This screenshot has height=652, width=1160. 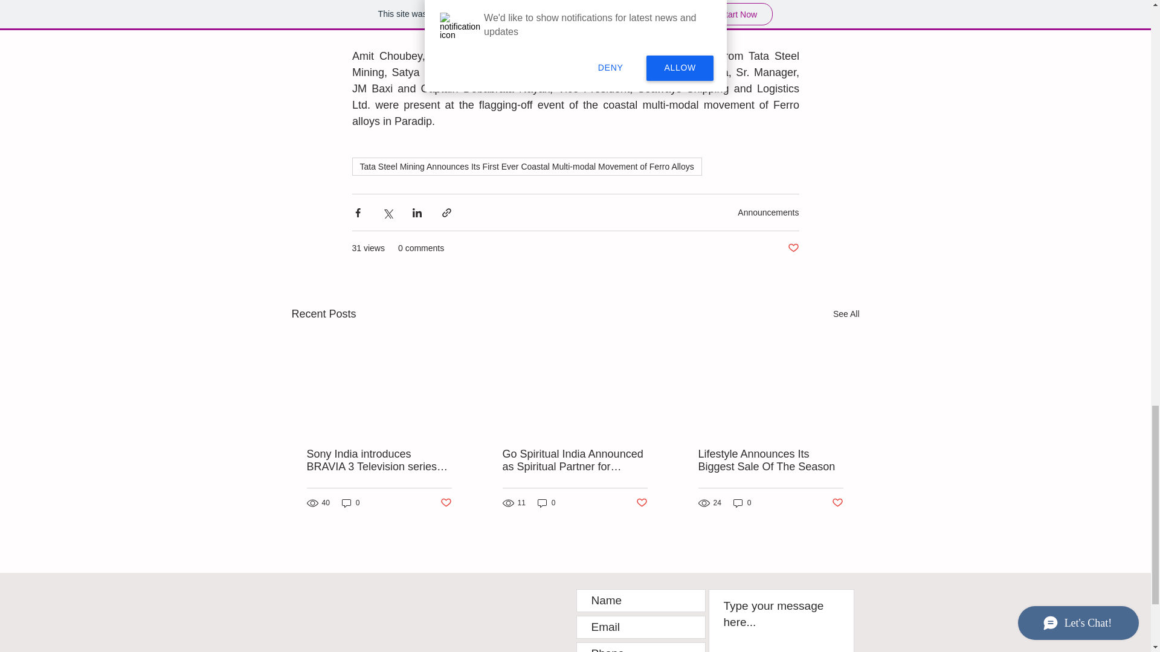 What do you see at coordinates (445, 502) in the screenshot?
I see `Post not marked as liked` at bounding box center [445, 502].